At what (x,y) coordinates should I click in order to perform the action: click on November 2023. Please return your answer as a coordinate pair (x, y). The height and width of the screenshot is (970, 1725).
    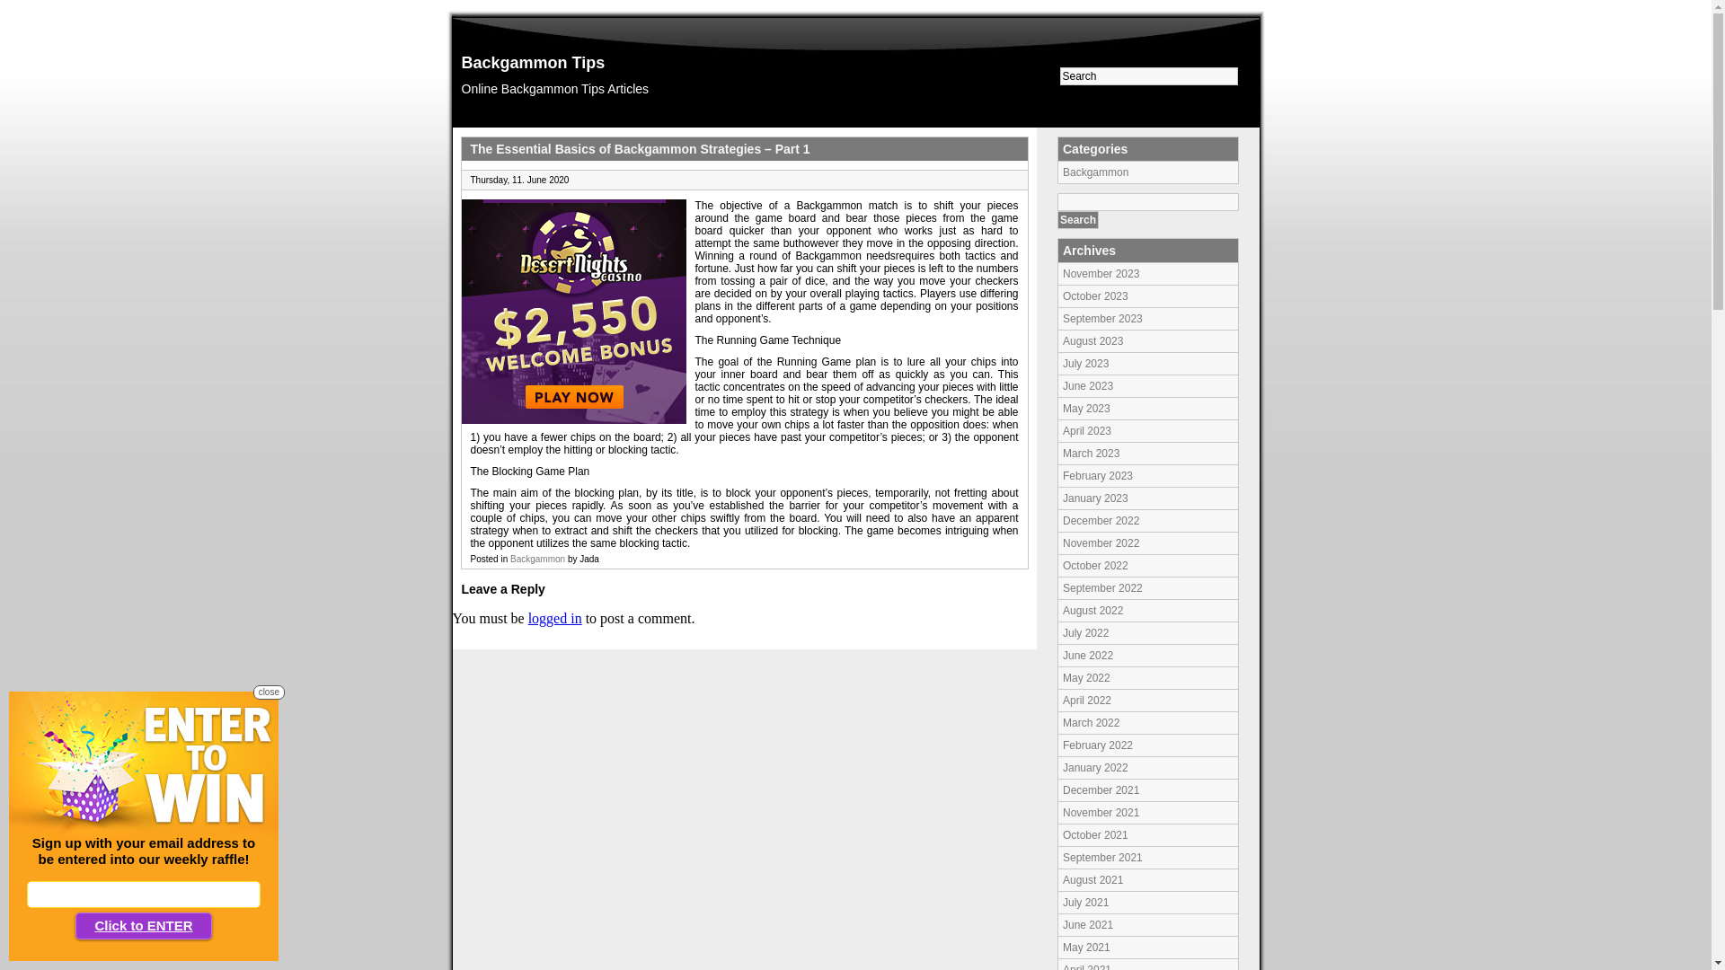
    Looking at the image, I should click on (1101, 273).